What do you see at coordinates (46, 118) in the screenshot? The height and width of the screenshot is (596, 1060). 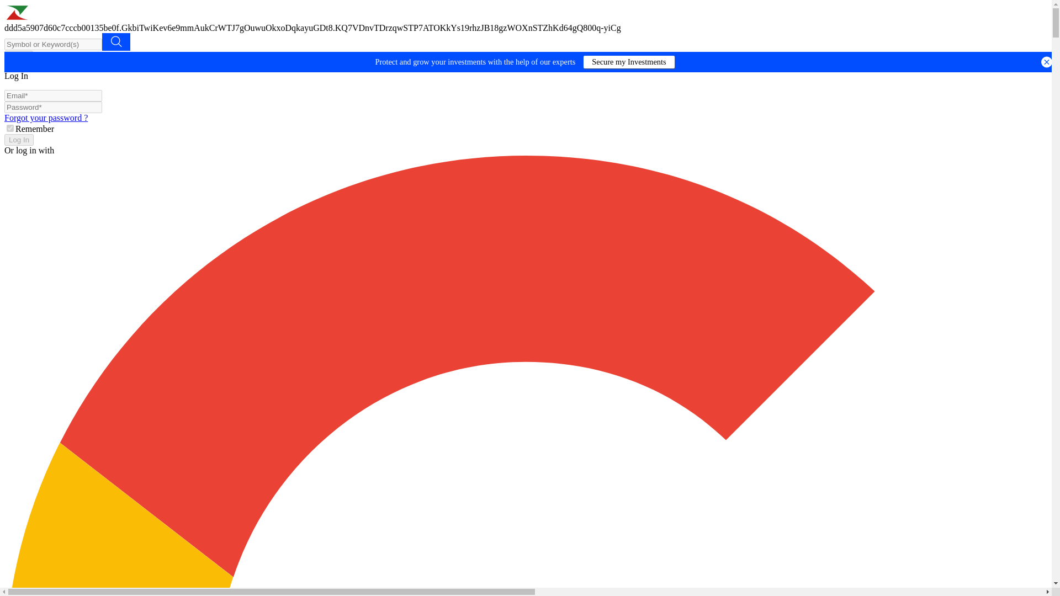 I see `Forgot your password ?` at bounding box center [46, 118].